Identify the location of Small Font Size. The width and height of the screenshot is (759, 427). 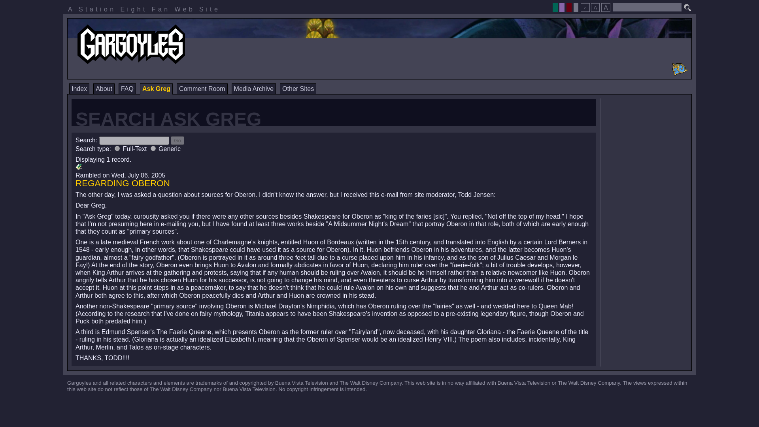
(585, 7).